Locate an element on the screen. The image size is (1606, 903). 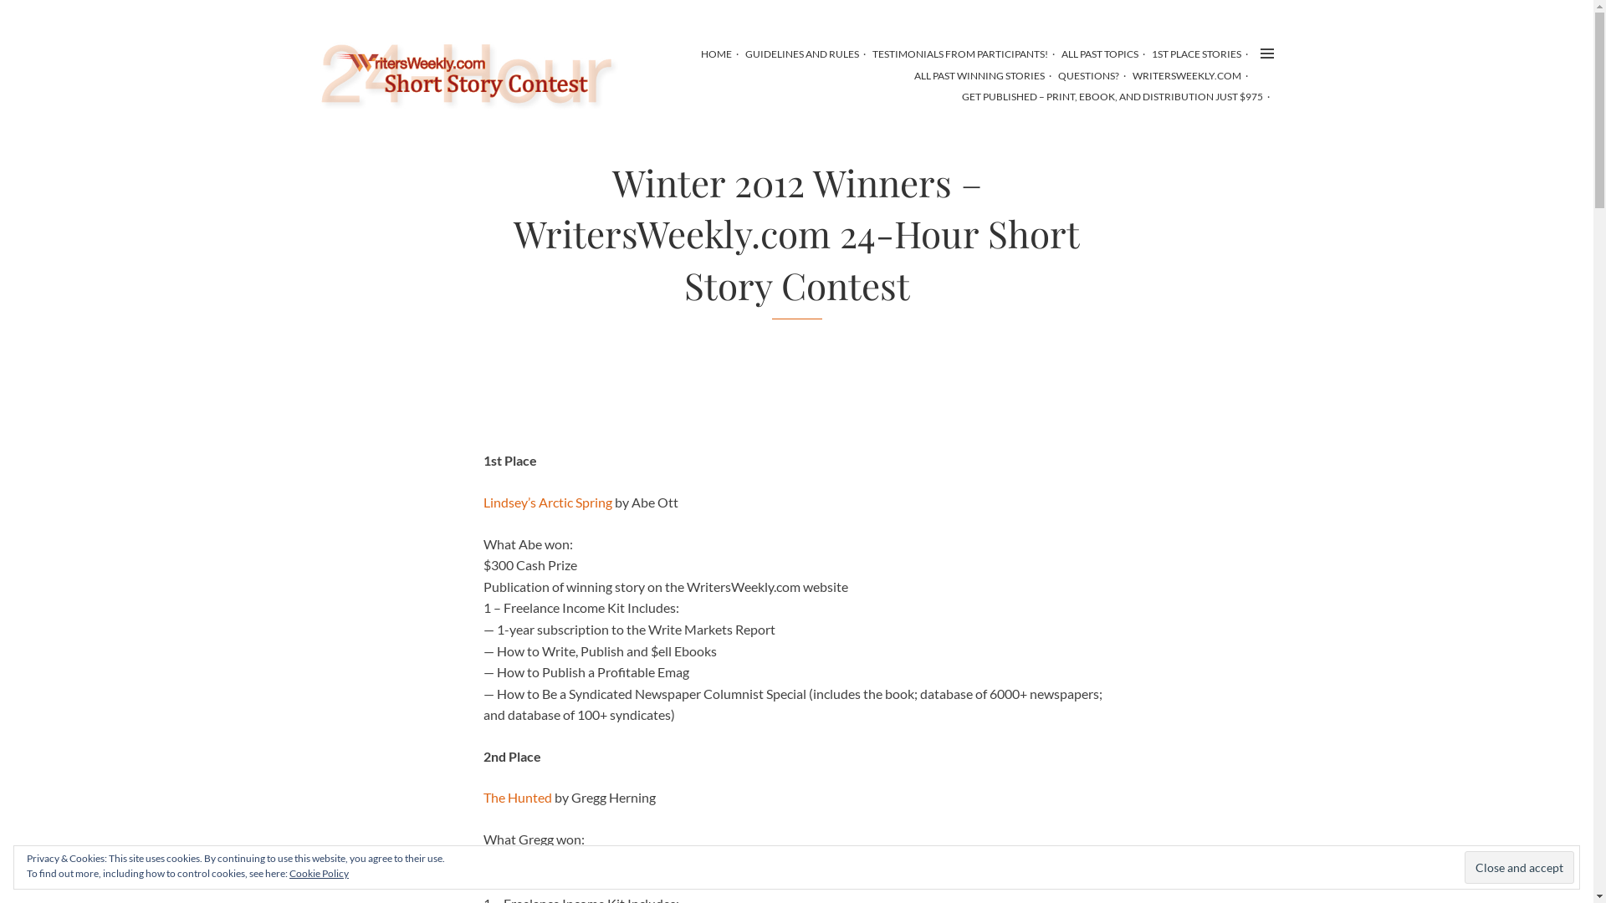
1ST PLACE STORIES is located at coordinates (1196, 54).